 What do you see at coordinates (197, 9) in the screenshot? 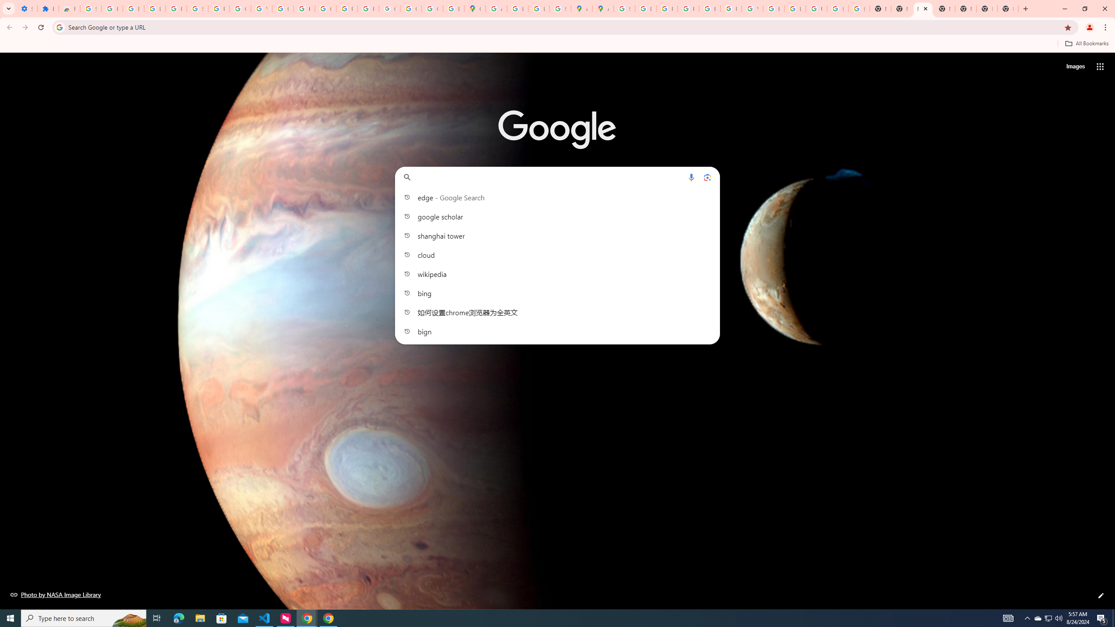
I see `Sign in - Google Accounts` at bounding box center [197, 9].